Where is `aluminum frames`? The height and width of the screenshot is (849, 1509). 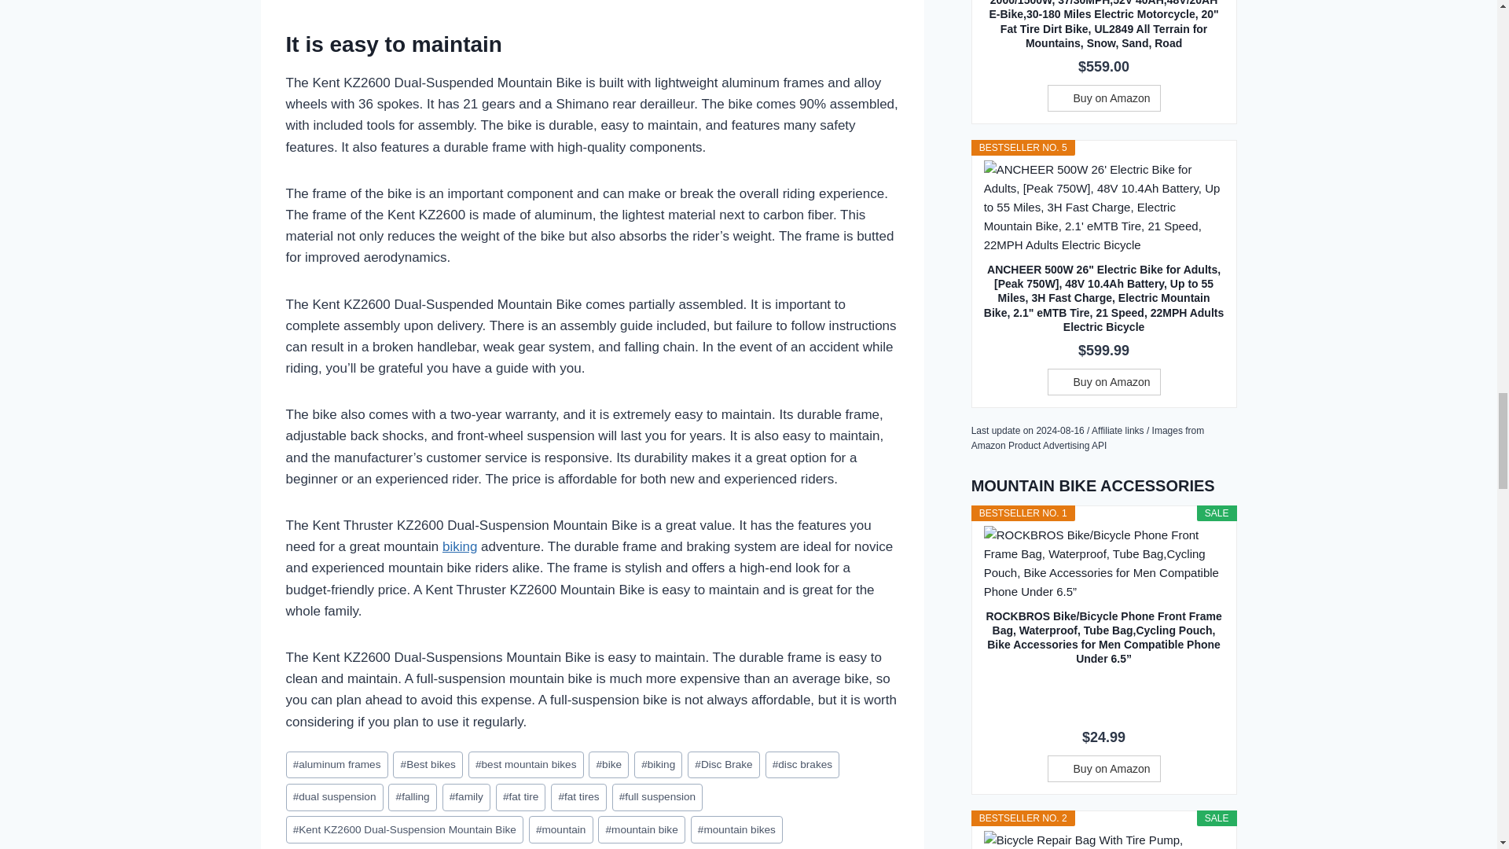
aluminum frames is located at coordinates (336, 765).